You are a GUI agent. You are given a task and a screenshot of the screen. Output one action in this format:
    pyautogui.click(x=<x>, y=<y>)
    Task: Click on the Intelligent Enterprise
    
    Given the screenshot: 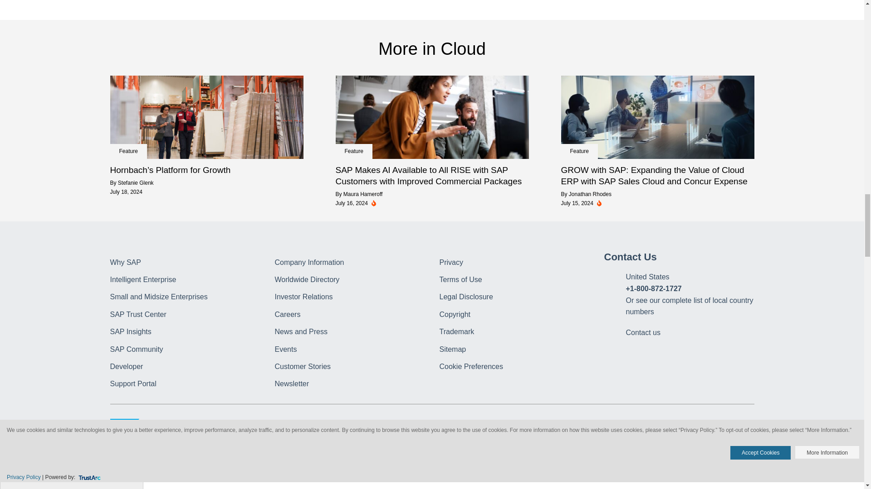 What is the action you would take?
    pyautogui.click(x=142, y=280)
    